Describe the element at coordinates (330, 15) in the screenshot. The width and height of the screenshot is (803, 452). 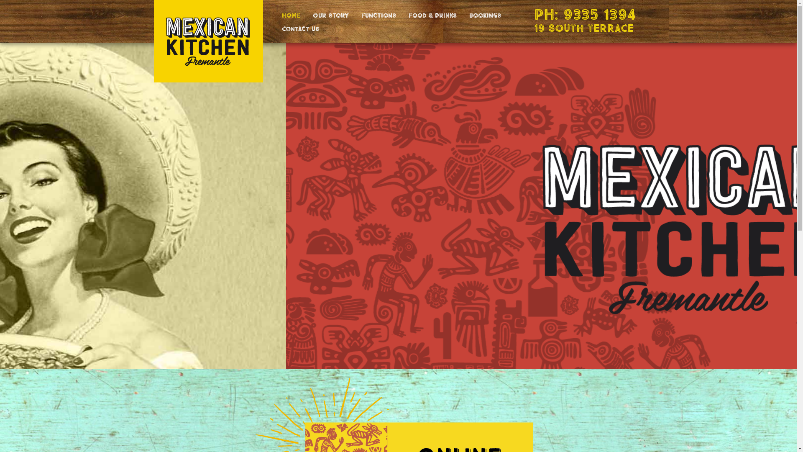
I see `Our Story` at that location.